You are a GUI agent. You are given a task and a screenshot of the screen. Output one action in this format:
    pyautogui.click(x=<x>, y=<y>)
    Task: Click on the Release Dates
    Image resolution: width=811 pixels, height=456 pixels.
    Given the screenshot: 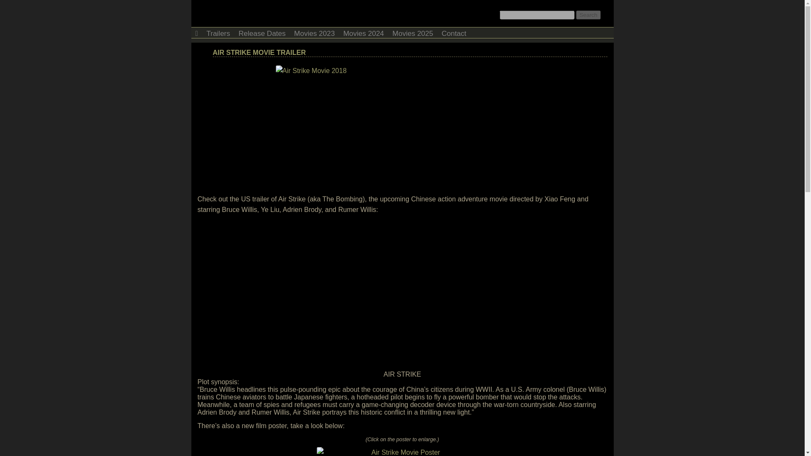 What is the action you would take?
    pyautogui.click(x=262, y=32)
    